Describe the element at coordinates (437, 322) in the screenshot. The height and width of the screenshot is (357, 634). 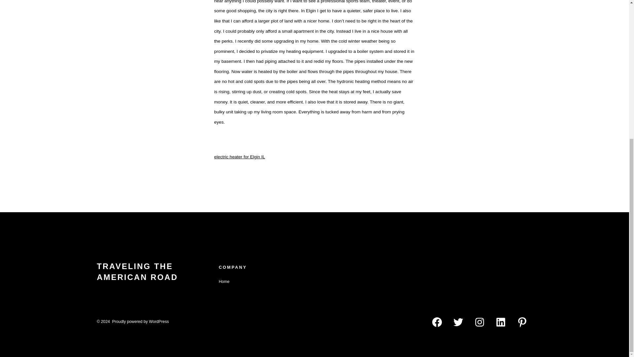
I see `Open Facebook in a new tab` at that location.